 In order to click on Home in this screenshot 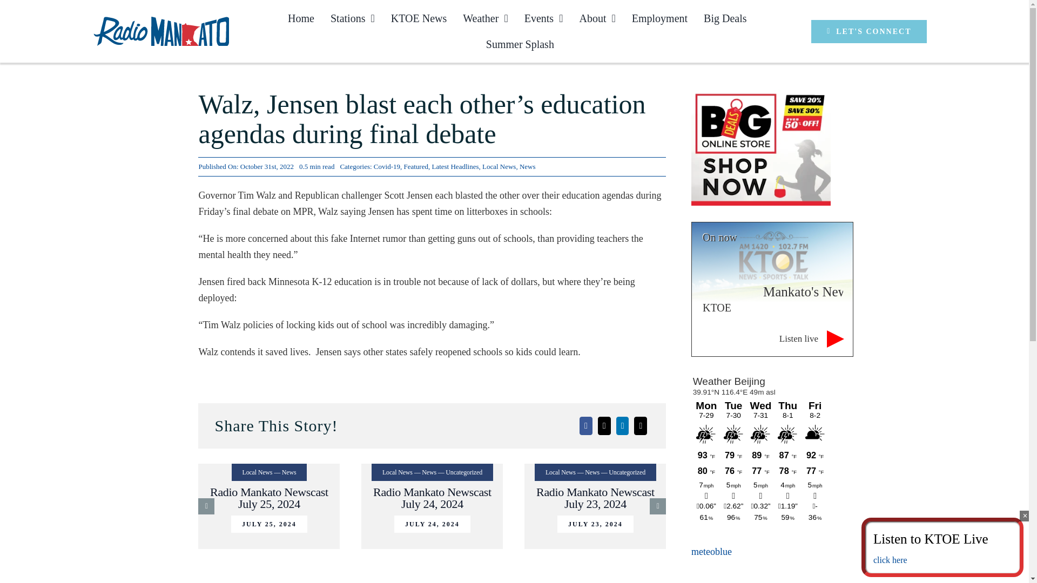, I will do `click(300, 18)`.